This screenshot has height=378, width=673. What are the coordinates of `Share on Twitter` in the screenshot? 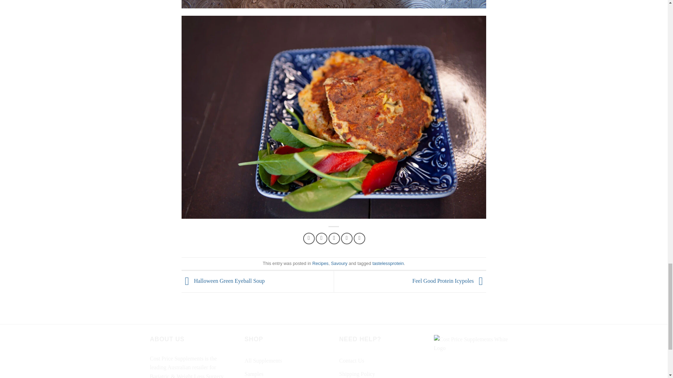 It's located at (321, 238).